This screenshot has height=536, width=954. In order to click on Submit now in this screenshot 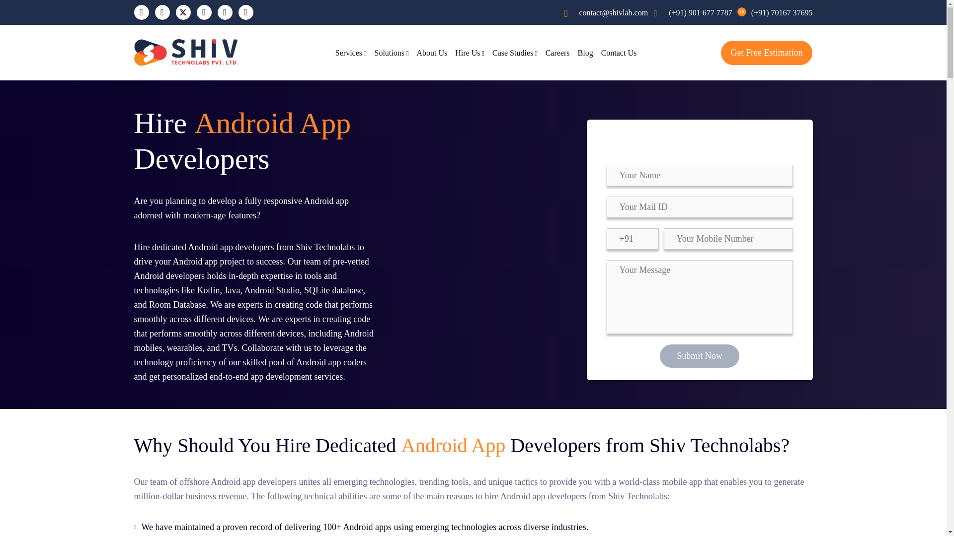, I will do `click(700, 356)`.